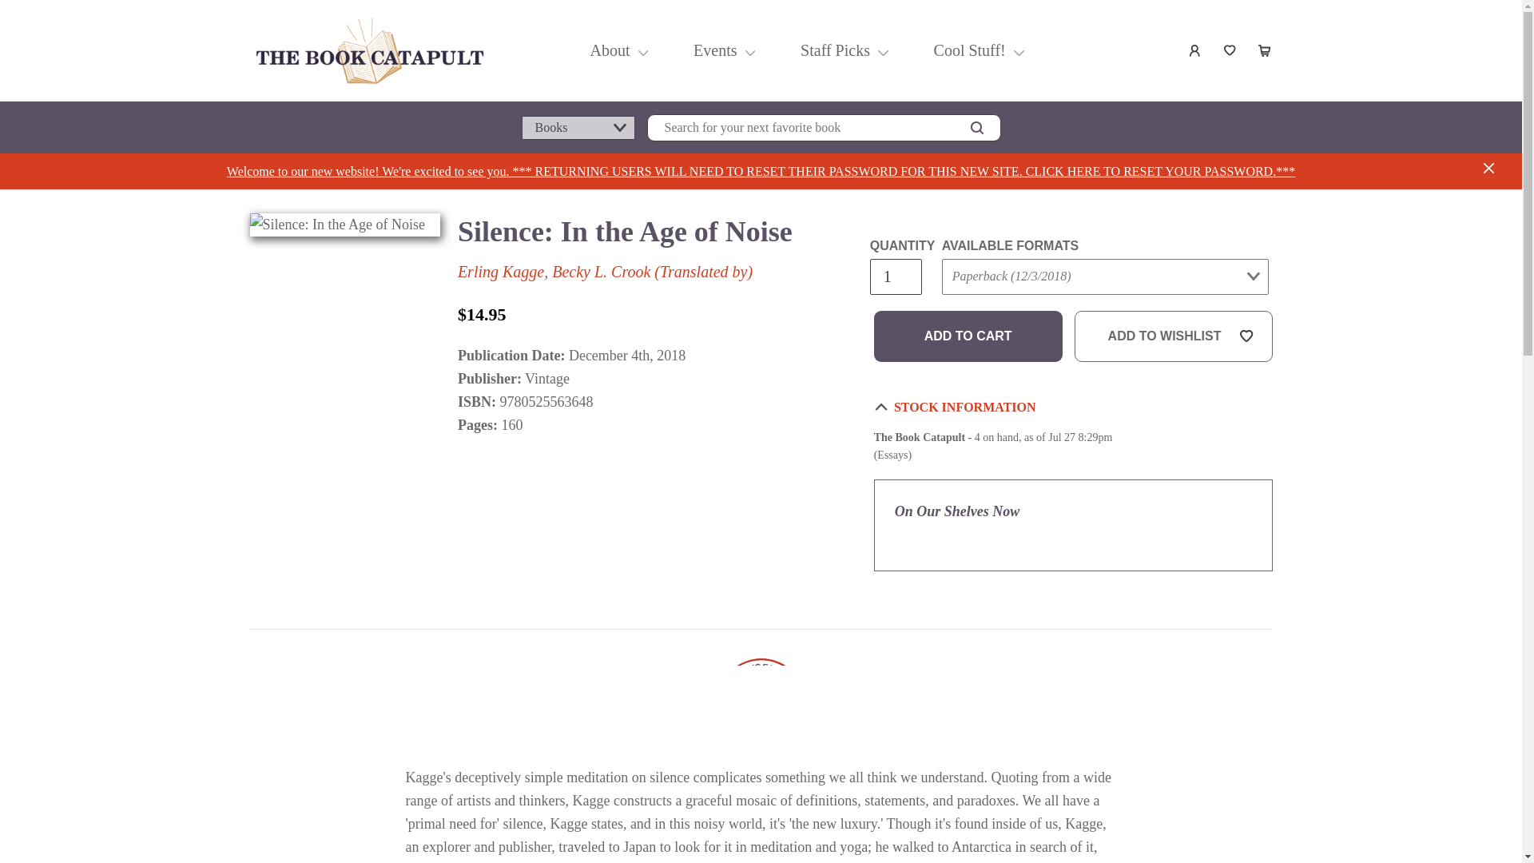 Image resolution: width=1534 pixels, height=863 pixels. What do you see at coordinates (1266, 50) in the screenshot?
I see `Cart` at bounding box center [1266, 50].